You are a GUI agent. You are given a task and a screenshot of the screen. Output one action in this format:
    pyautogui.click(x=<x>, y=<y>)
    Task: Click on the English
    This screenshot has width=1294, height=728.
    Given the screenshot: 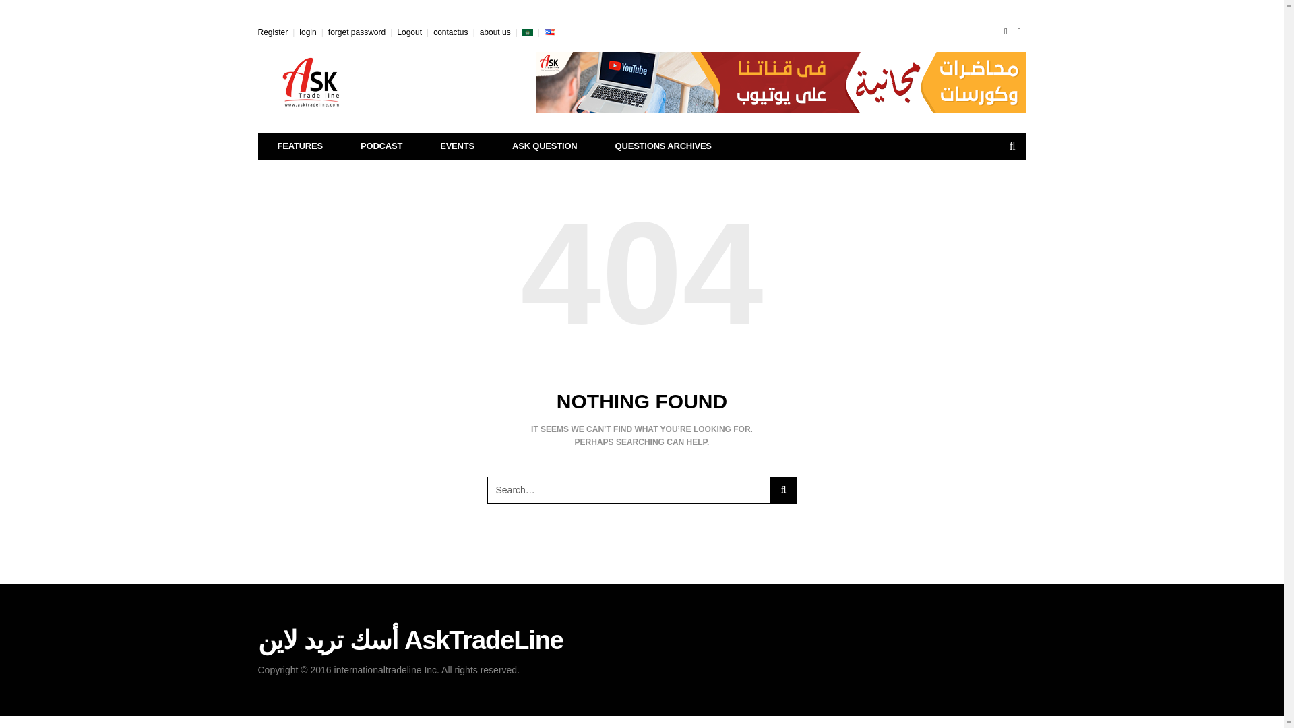 What is the action you would take?
    pyautogui.click(x=550, y=32)
    